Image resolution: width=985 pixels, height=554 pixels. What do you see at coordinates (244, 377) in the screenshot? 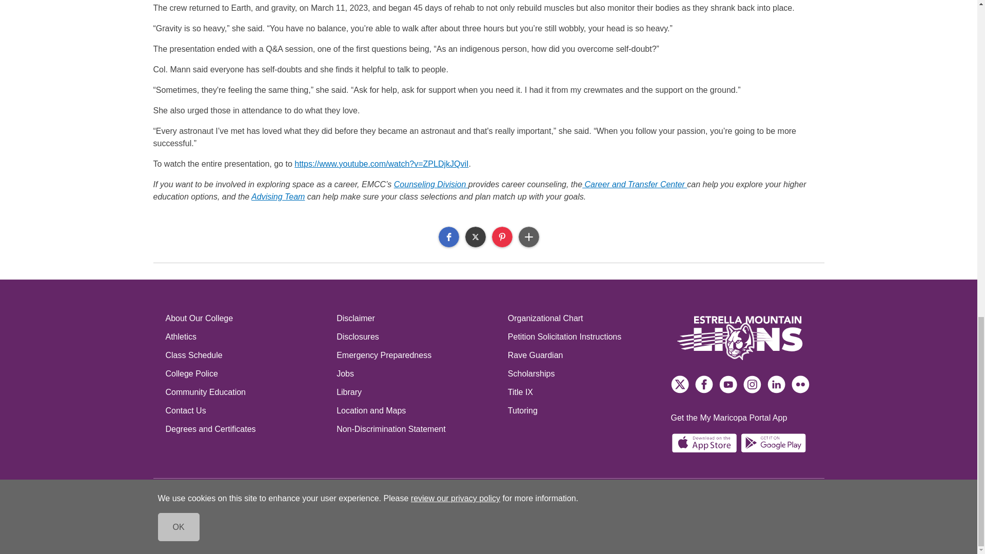
I see `College Police` at bounding box center [244, 377].